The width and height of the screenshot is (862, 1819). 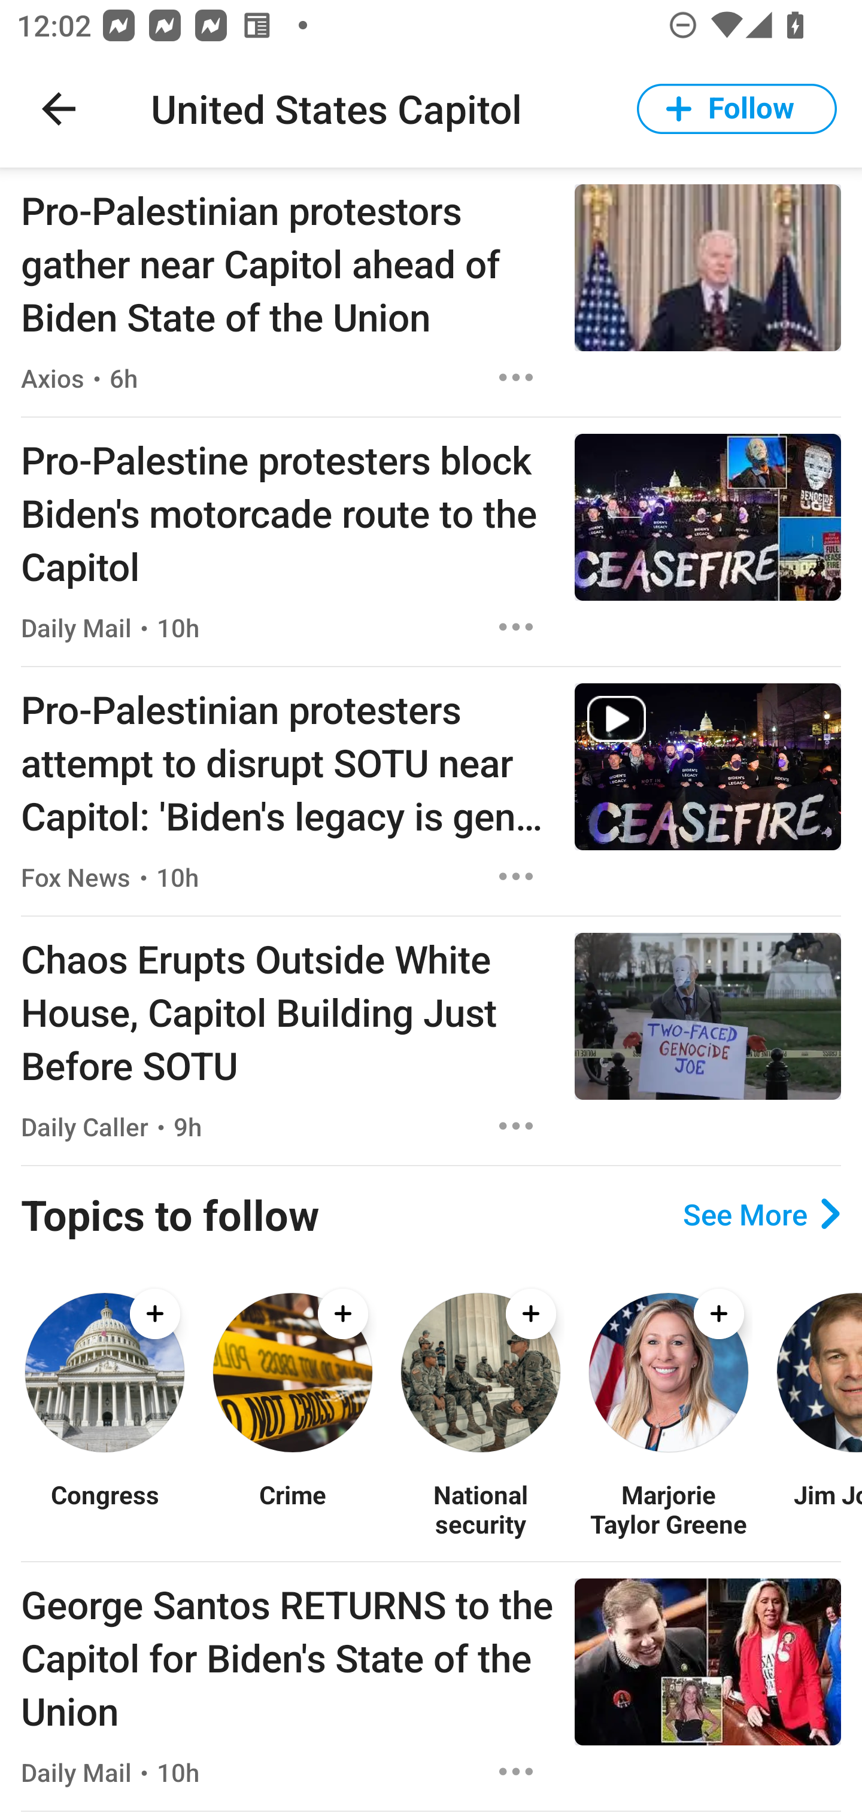 I want to click on Marjorie Taylor Greene, so click(x=668, y=1508).